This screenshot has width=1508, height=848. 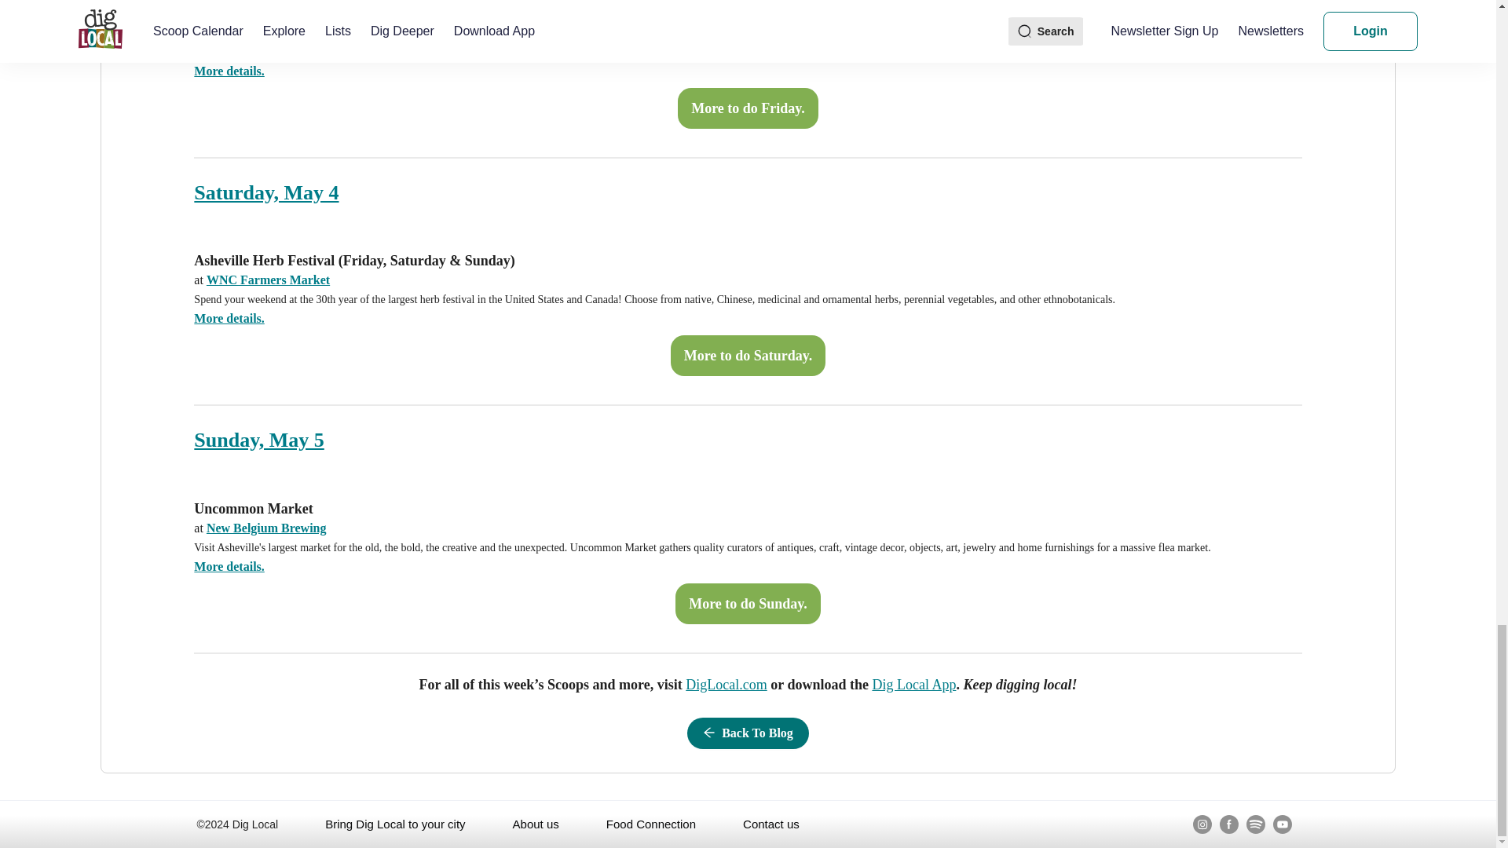 I want to click on More to do Friday., so click(x=748, y=108).